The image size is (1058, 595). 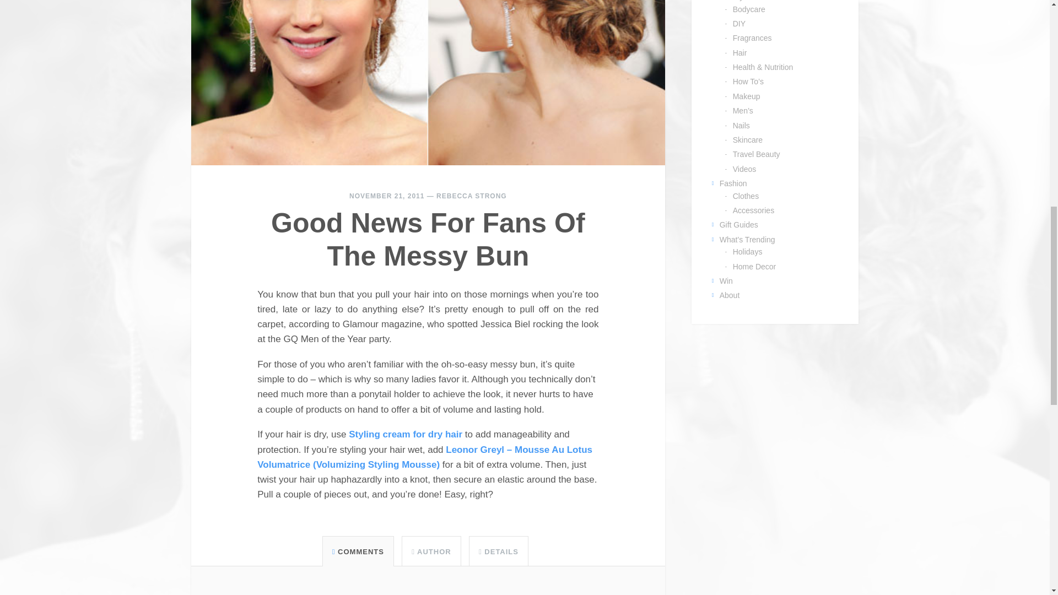 I want to click on REBECCA STRONG, so click(x=471, y=196).